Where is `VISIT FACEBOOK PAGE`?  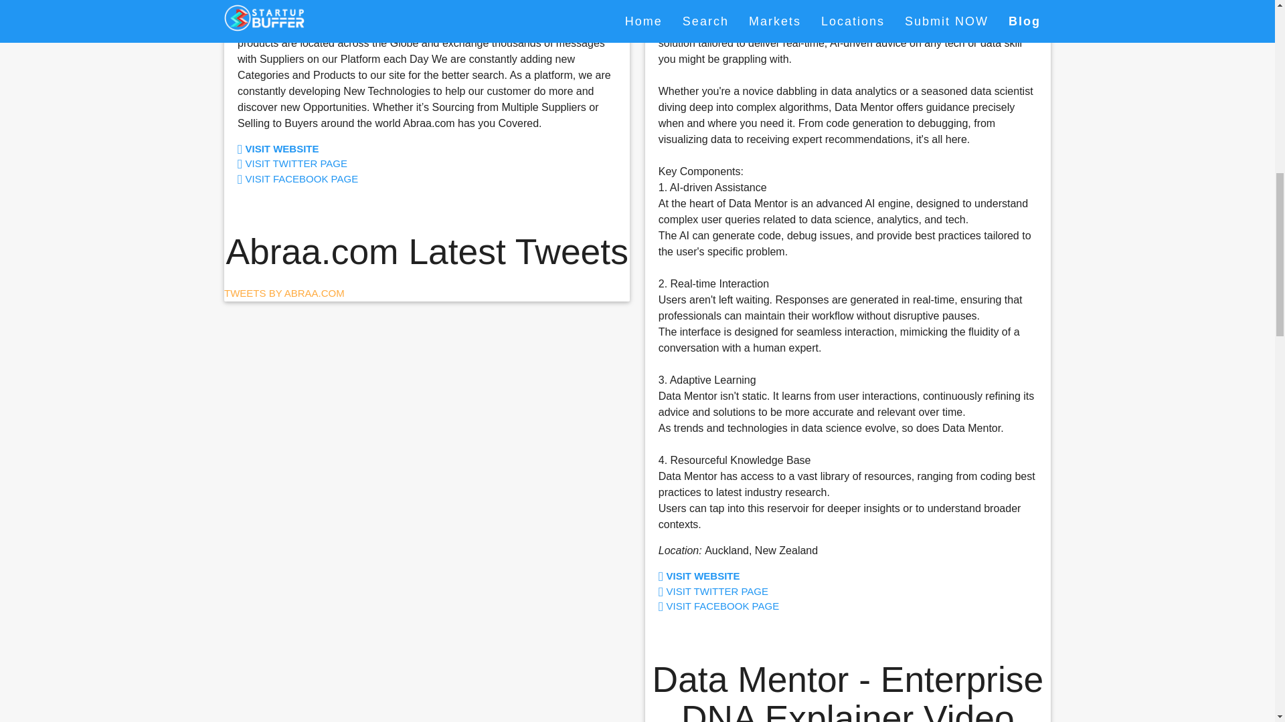
VISIT FACEBOOK PAGE is located at coordinates (420, 179).